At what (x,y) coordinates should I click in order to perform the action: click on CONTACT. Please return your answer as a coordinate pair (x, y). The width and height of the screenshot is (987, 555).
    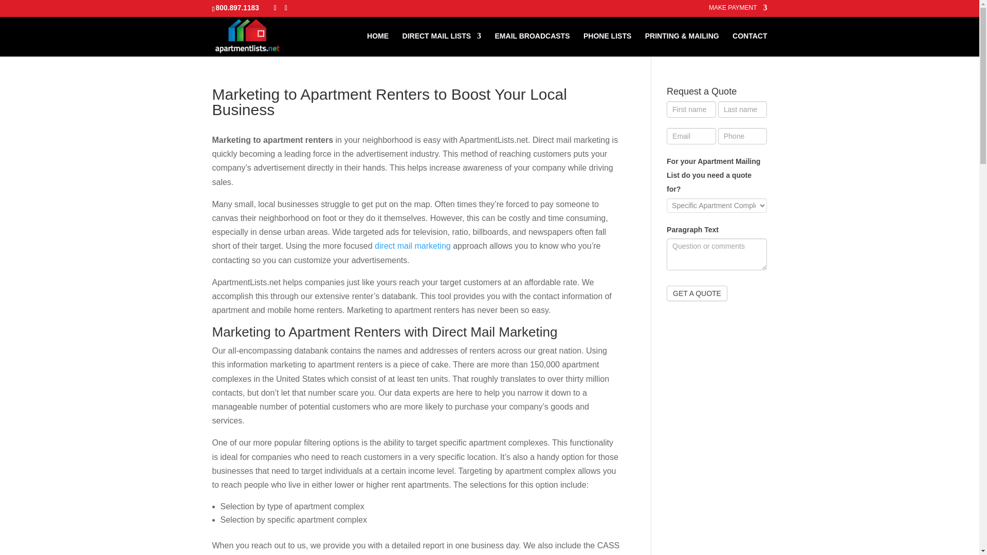
    Looking at the image, I should click on (750, 44).